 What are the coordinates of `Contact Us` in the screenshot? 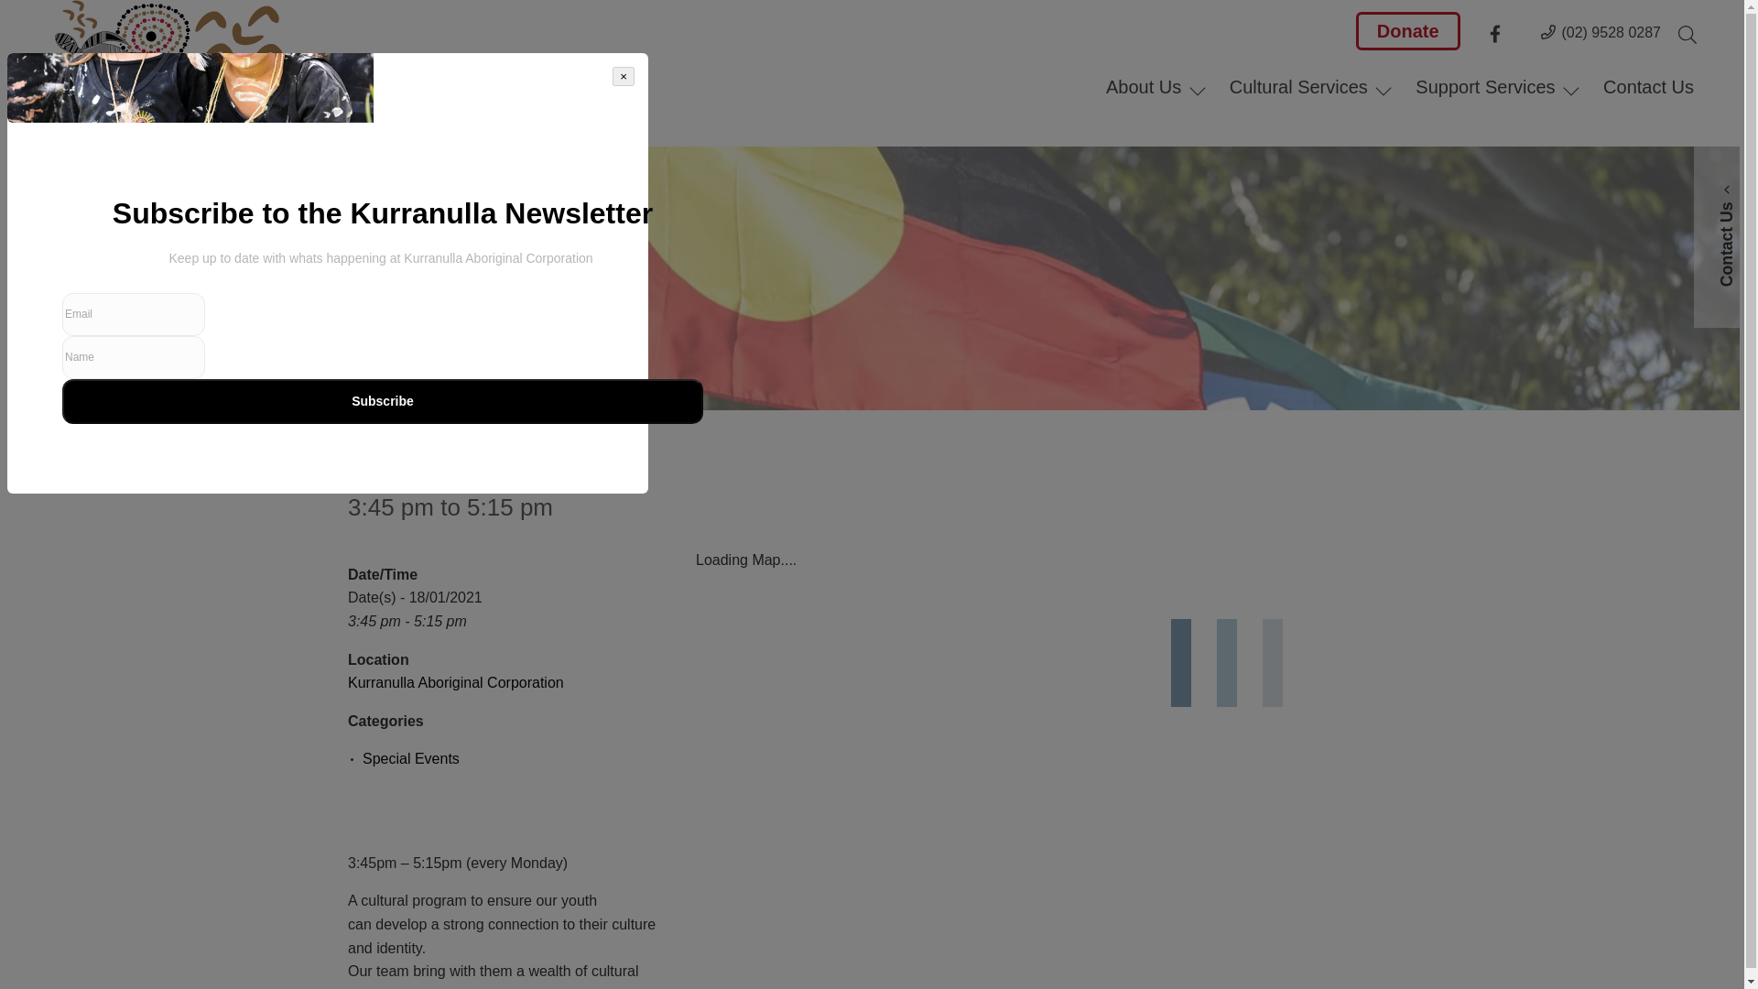 It's located at (1648, 86).